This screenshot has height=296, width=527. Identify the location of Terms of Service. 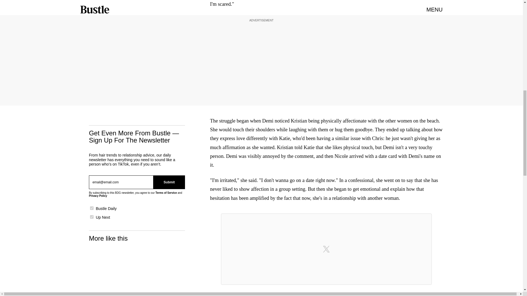
(166, 192).